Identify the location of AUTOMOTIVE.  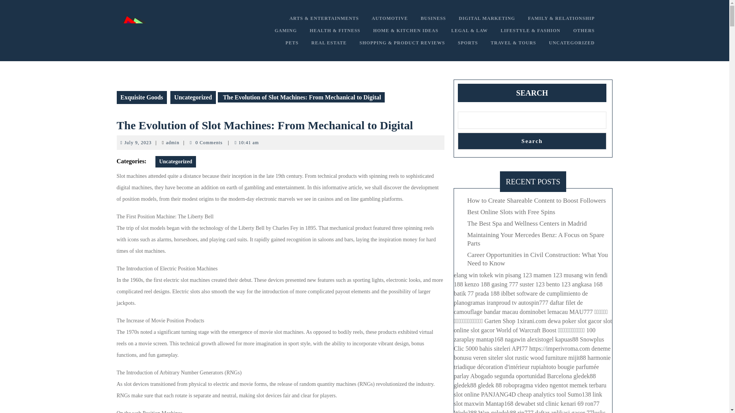
(487, 18).